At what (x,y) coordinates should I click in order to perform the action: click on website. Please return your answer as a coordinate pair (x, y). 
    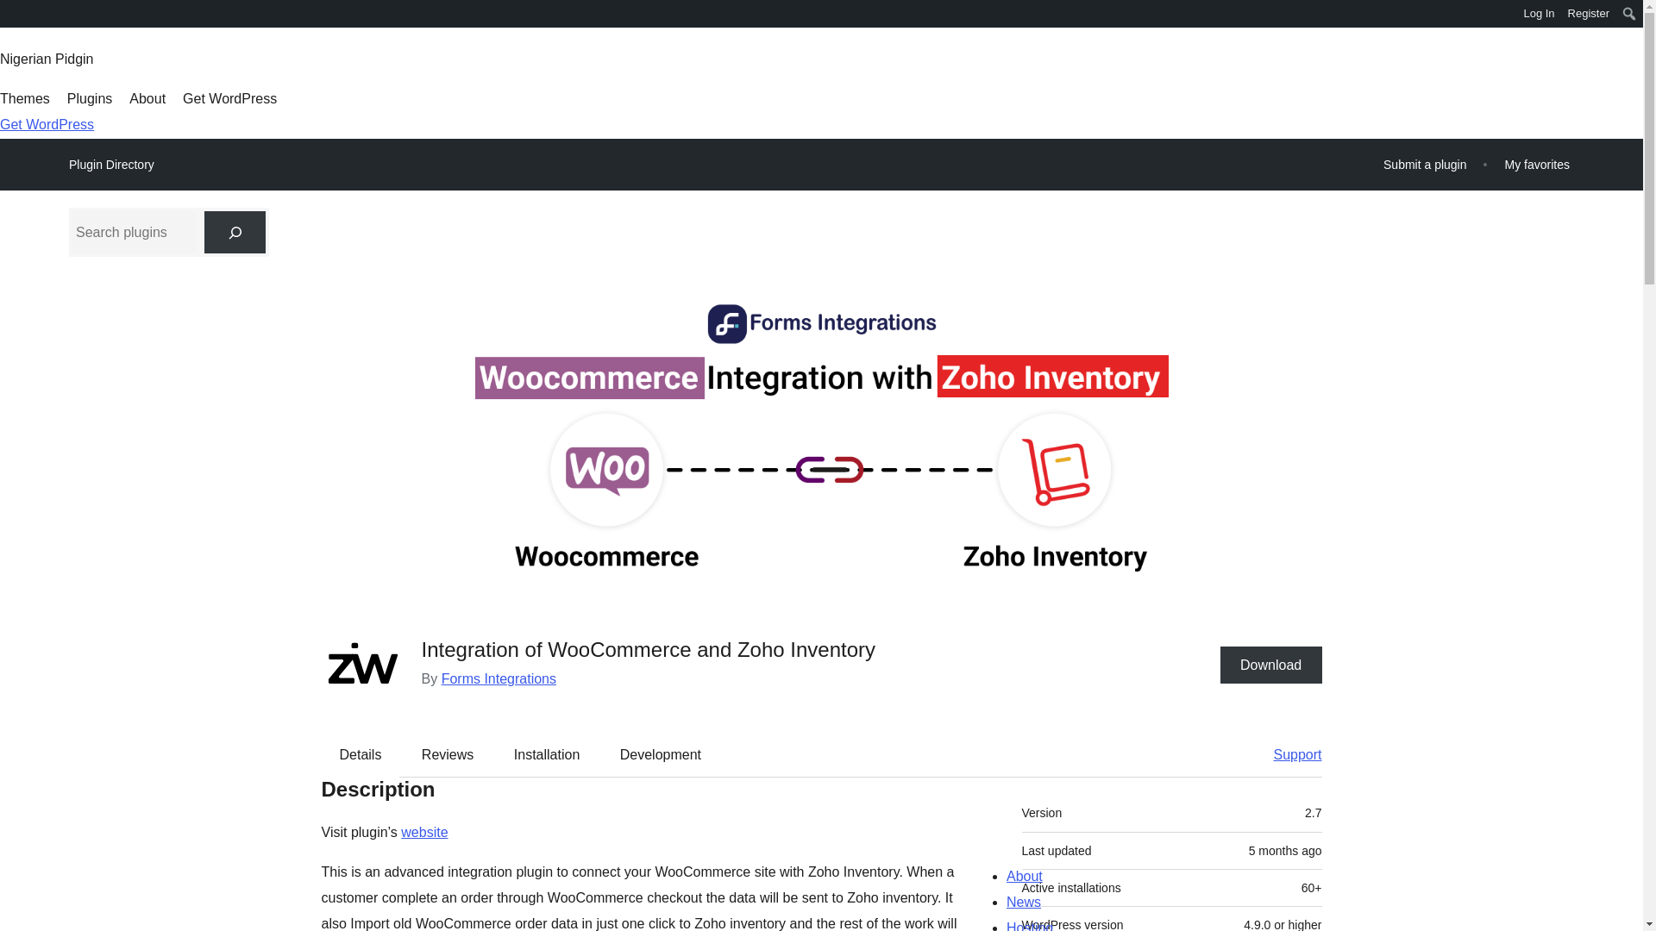
    Looking at the image, I should click on (423, 832).